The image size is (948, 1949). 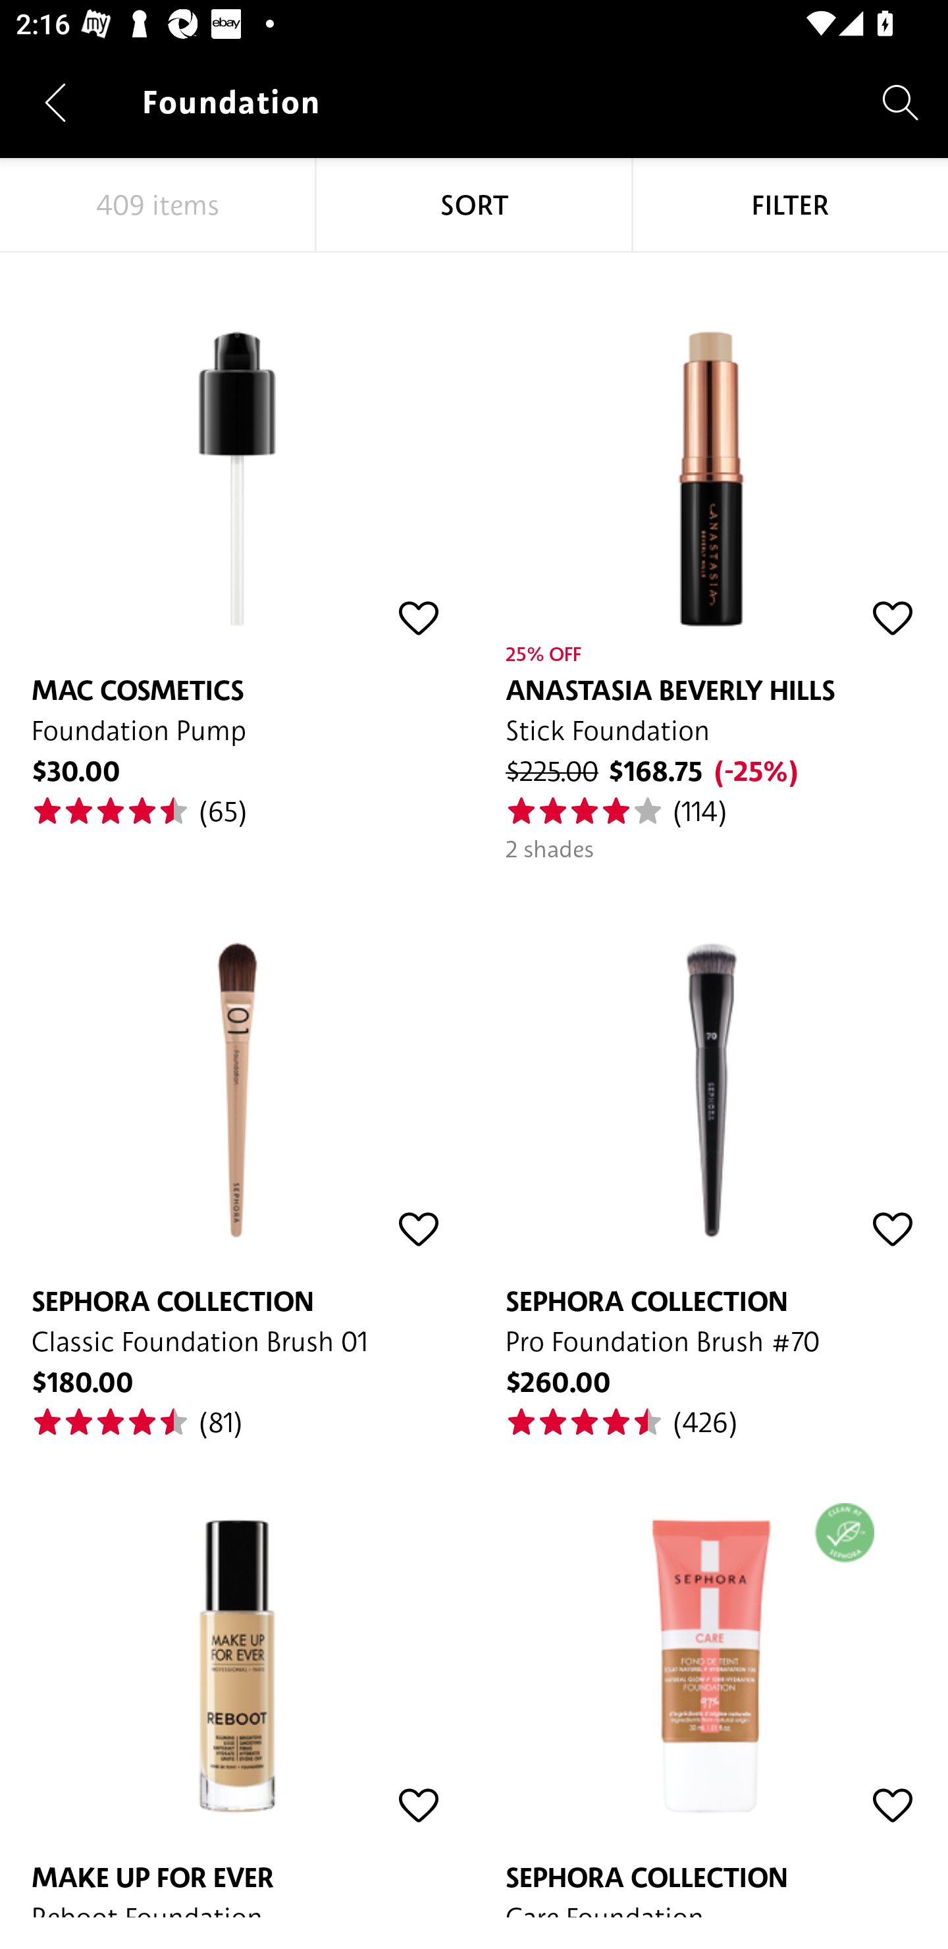 I want to click on SEPHORA COLLECTION Care Foundation $175.00, so click(x=711, y=1679).